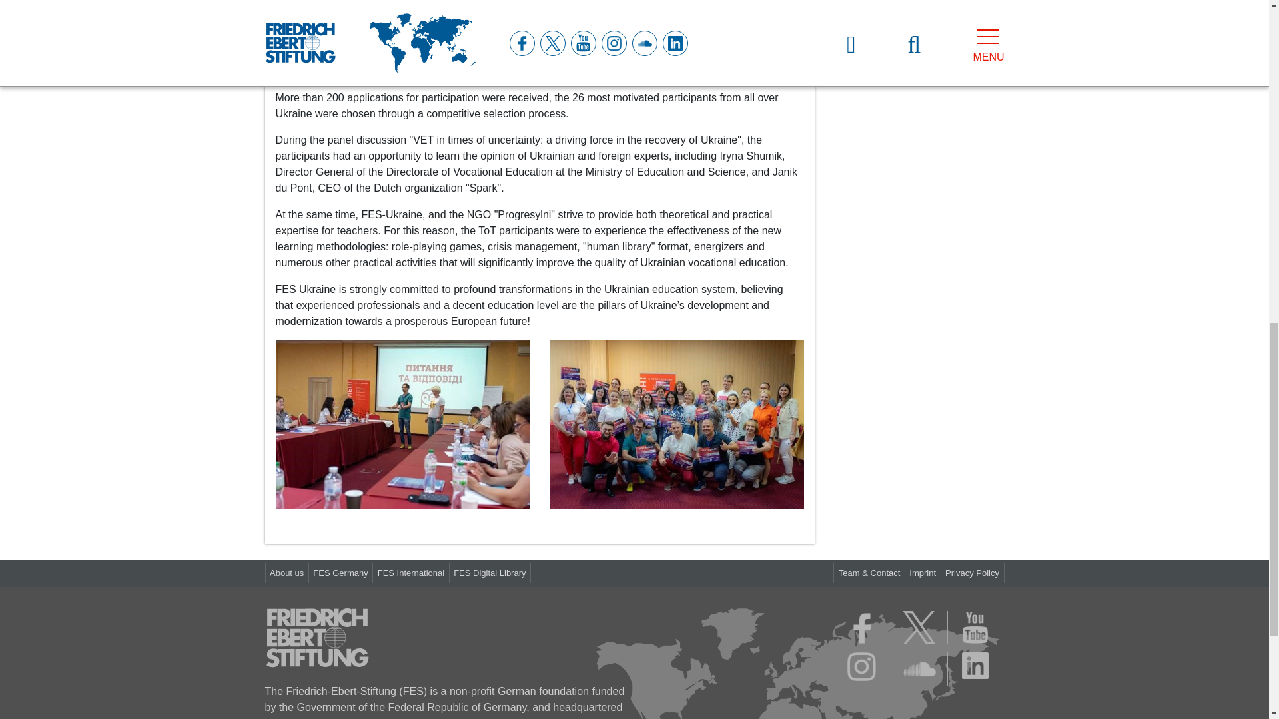 The height and width of the screenshot is (719, 1279). What do you see at coordinates (403, 423) in the screenshot?
I see `ToT Proftech` at bounding box center [403, 423].